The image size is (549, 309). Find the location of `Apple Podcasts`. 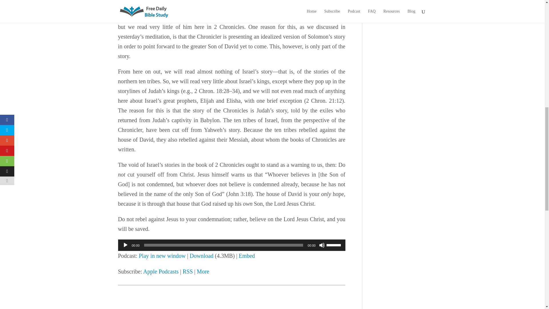

Apple Podcasts is located at coordinates (161, 272).